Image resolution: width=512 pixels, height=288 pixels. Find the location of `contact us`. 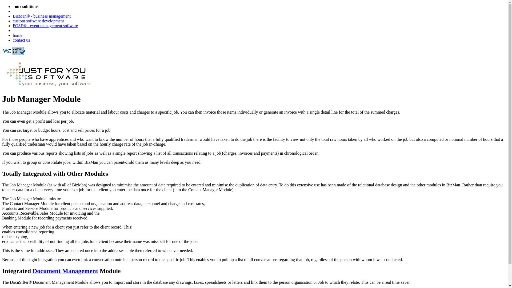

contact us is located at coordinates (21, 40).